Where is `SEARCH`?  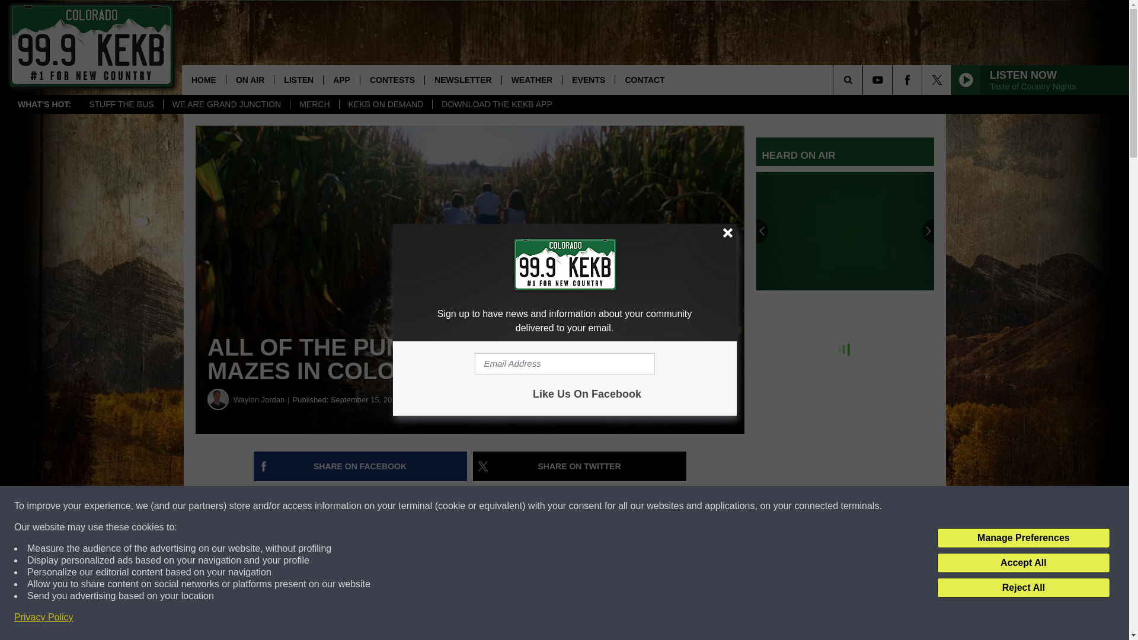 SEARCH is located at coordinates (864, 79).